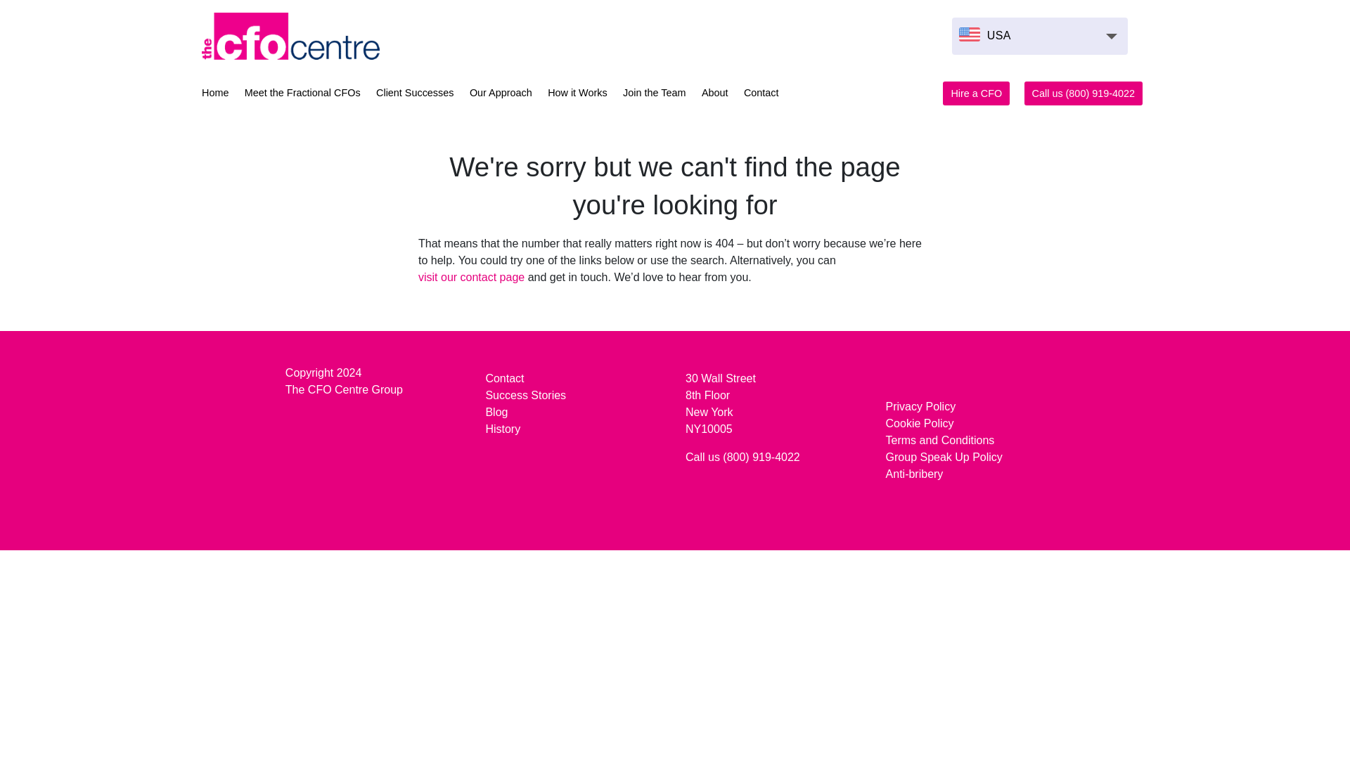  I want to click on Contact, so click(761, 94).